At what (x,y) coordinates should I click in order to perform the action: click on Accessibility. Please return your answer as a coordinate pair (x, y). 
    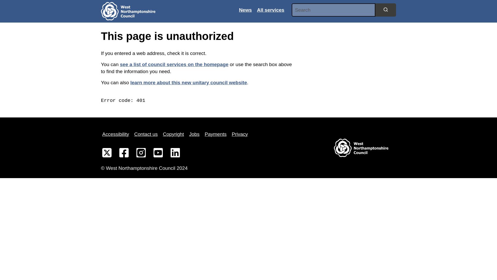
    Looking at the image, I should click on (115, 134).